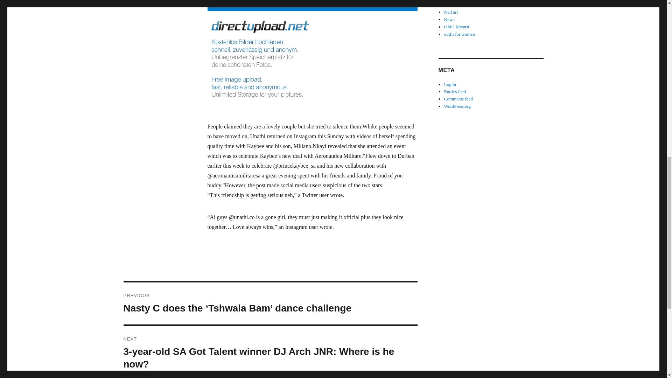  What do you see at coordinates (458, 99) in the screenshot?
I see `Comments feed` at bounding box center [458, 99].